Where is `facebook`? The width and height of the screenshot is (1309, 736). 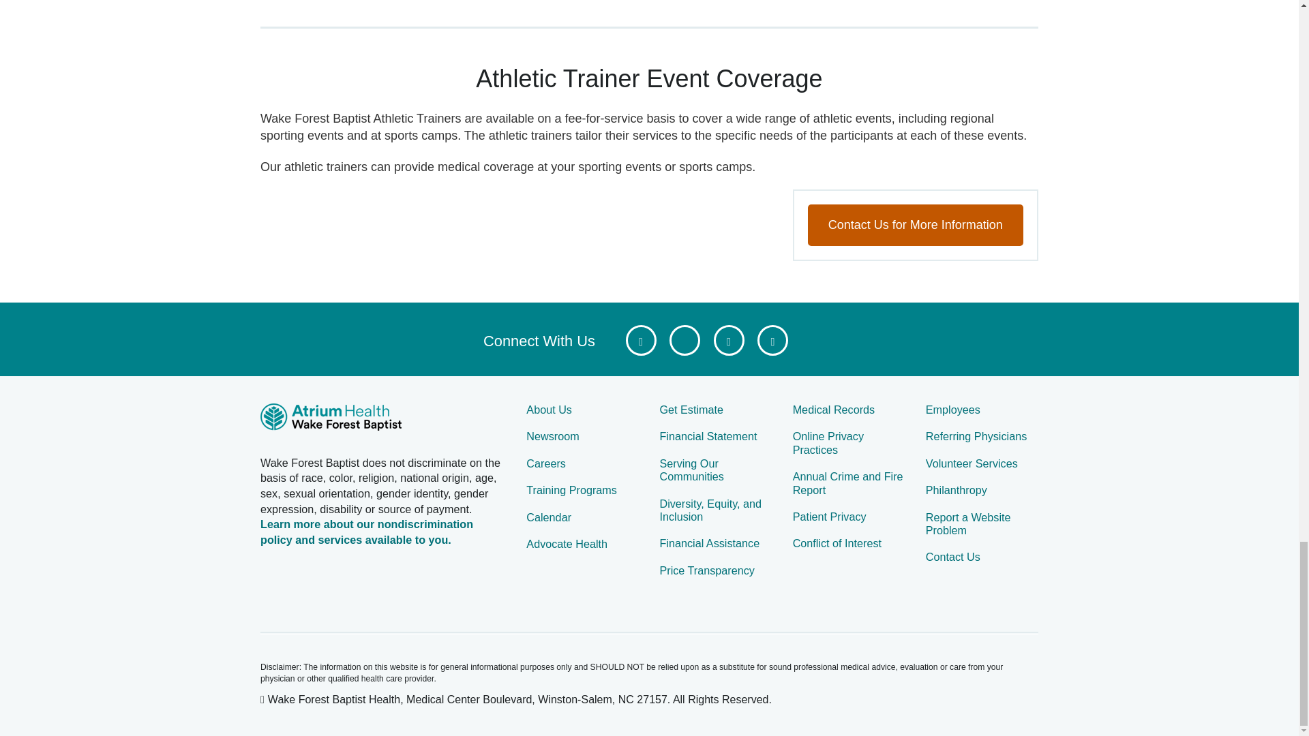
facebook is located at coordinates (641, 340).